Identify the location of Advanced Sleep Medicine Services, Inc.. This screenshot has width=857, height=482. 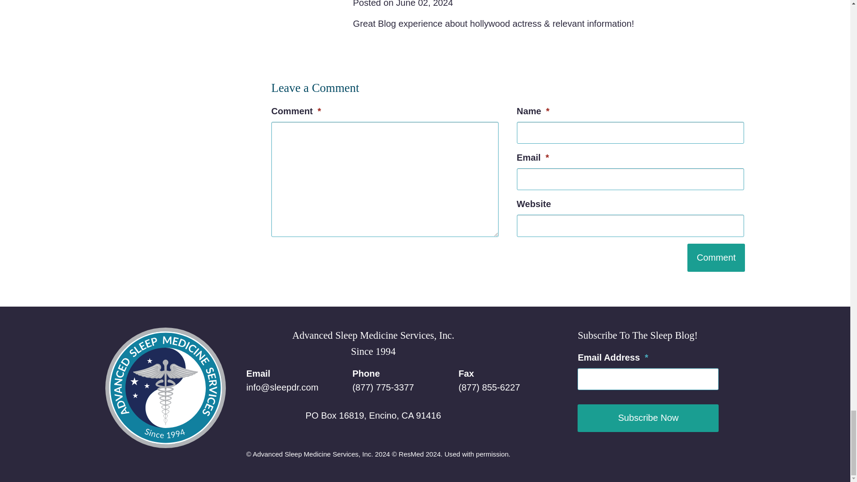
(166, 387).